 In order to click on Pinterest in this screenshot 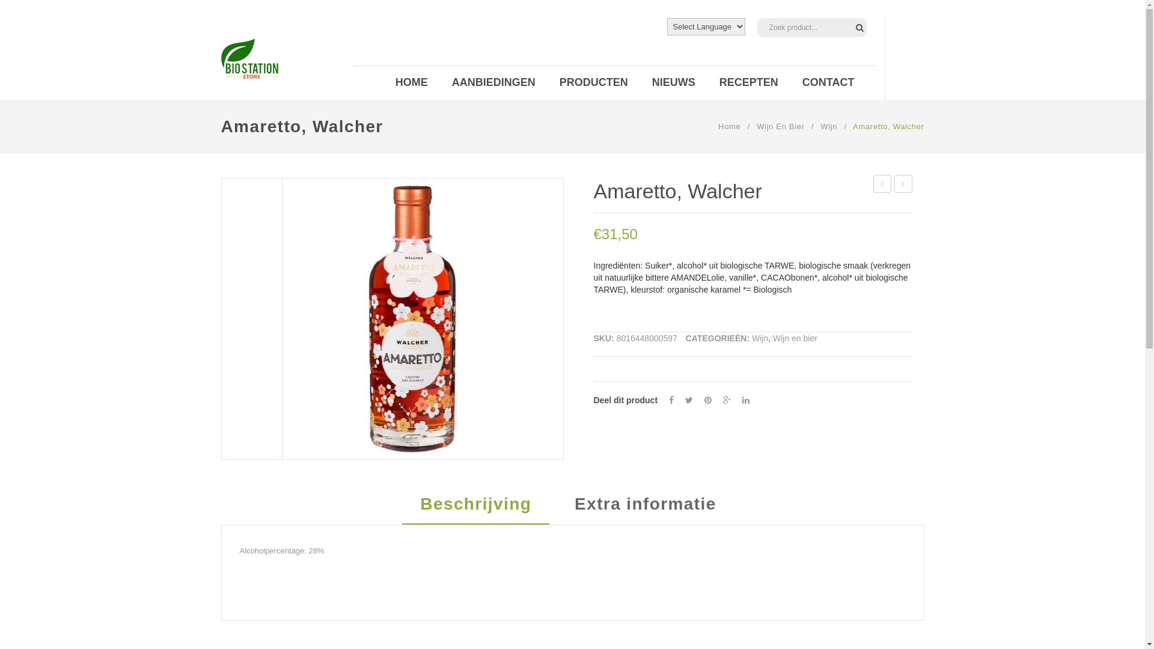, I will do `click(708, 400)`.